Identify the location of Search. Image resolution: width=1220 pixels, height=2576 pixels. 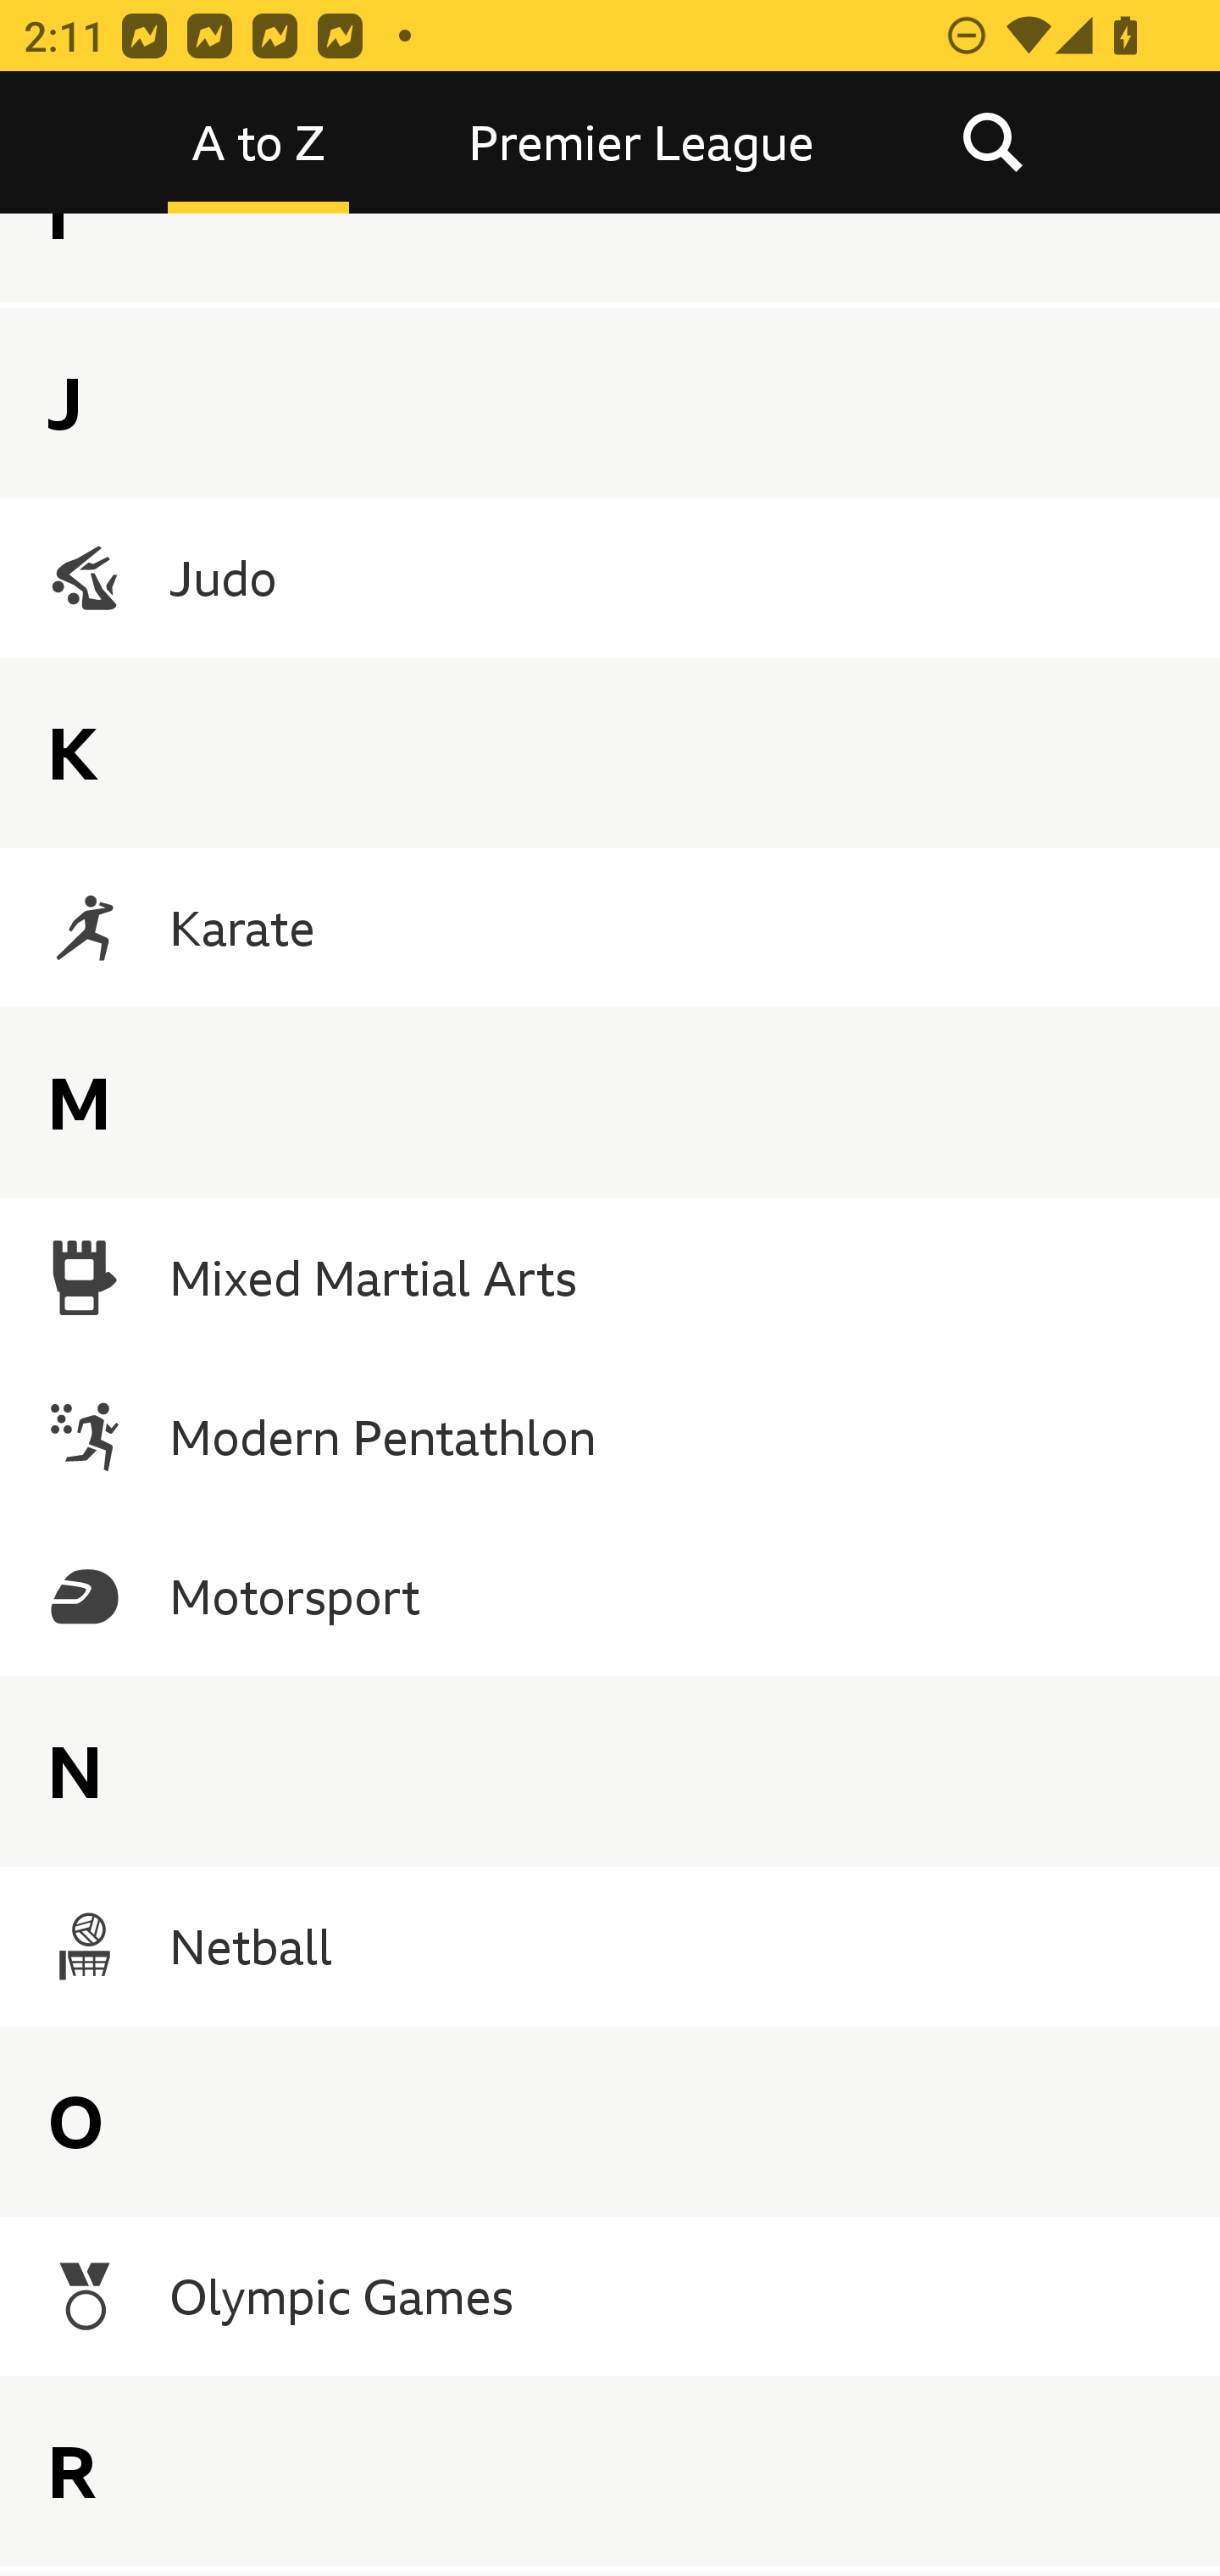
(992, 142).